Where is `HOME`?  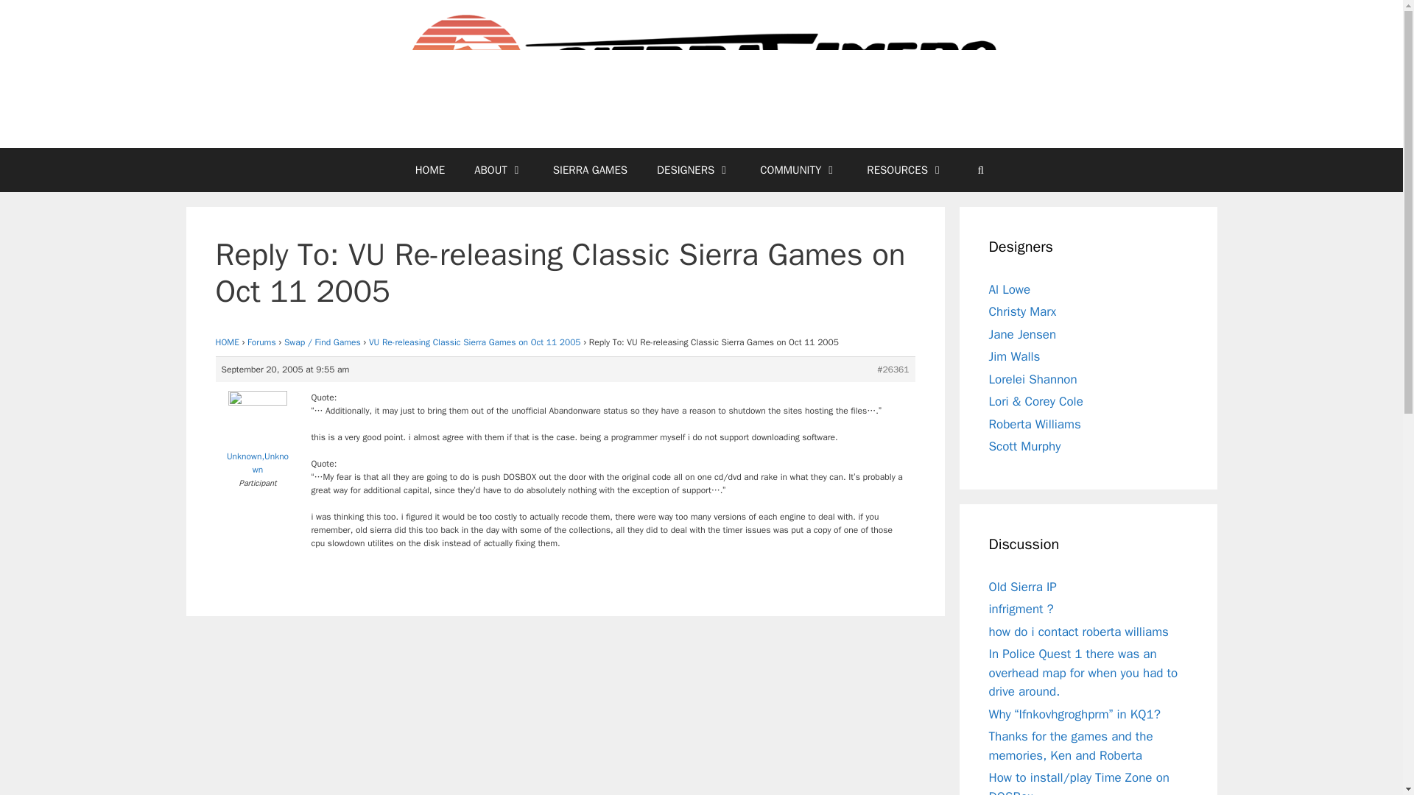 HOME is located at coordinates (227, 342).